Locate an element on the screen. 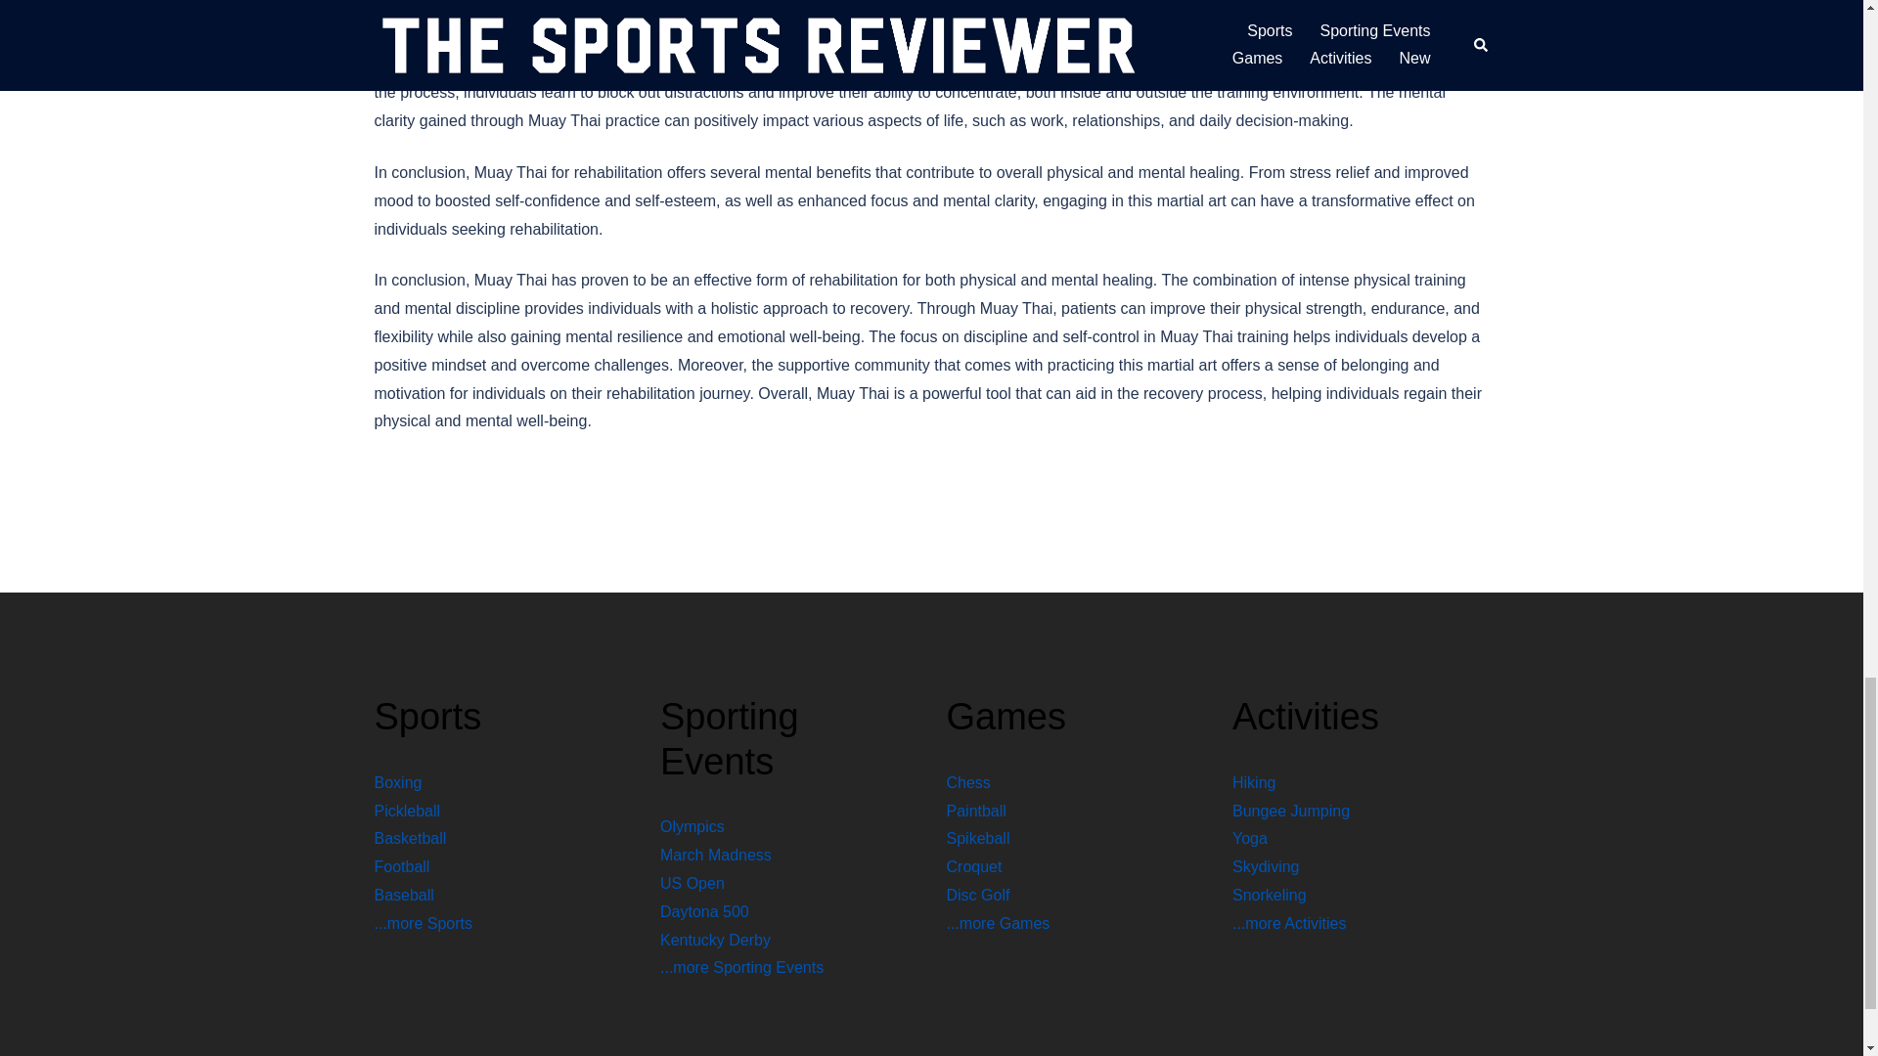 The height and width of the screenshot is (1056, 1878). March Madness is located at coordinates (716, 855).